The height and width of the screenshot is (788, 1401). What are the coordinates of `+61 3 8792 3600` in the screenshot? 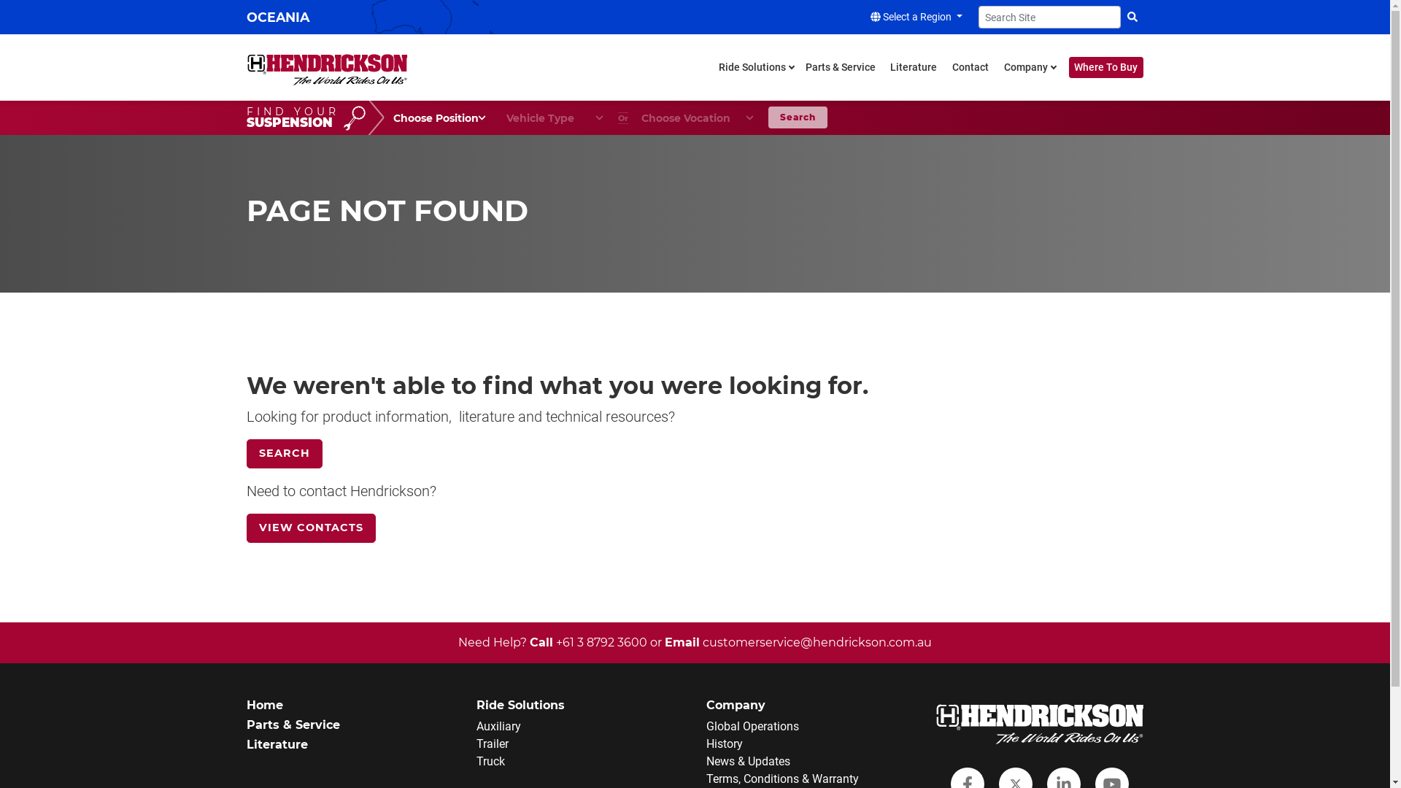 It's located at (603, 642).